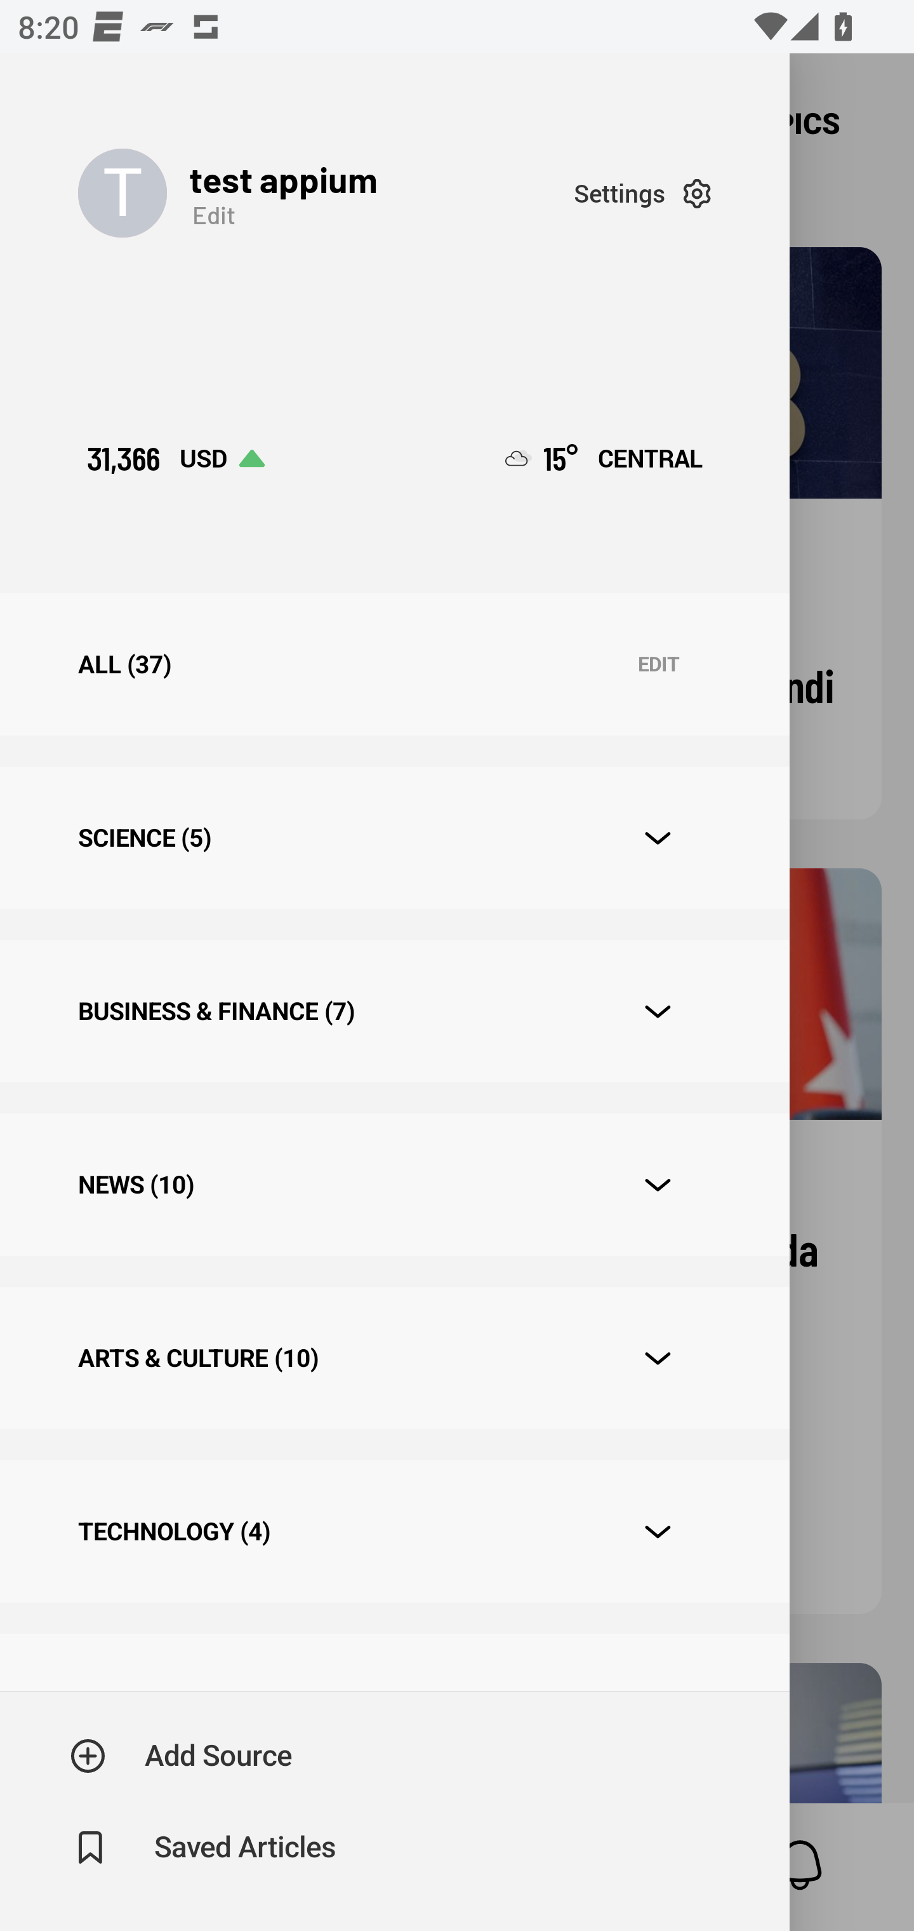  Describe the element at coordinates (394, 1357) in the screenshot. I see `ARTS & CULTURE  (10) Expand Button` at that location.